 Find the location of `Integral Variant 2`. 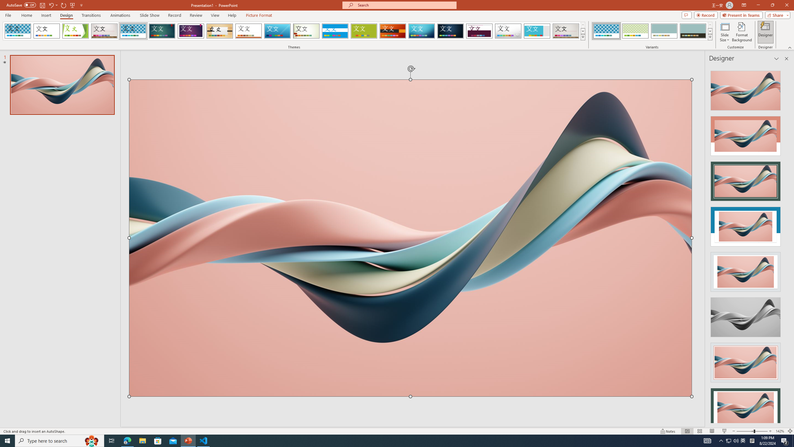

Integral Variant 2 is located at coordinates (635, 31).